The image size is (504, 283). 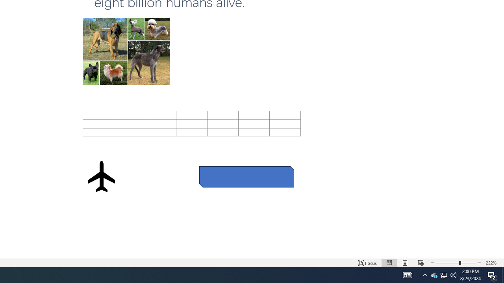 I want to click on Decrease Text Size, so click(x=433, y=263).